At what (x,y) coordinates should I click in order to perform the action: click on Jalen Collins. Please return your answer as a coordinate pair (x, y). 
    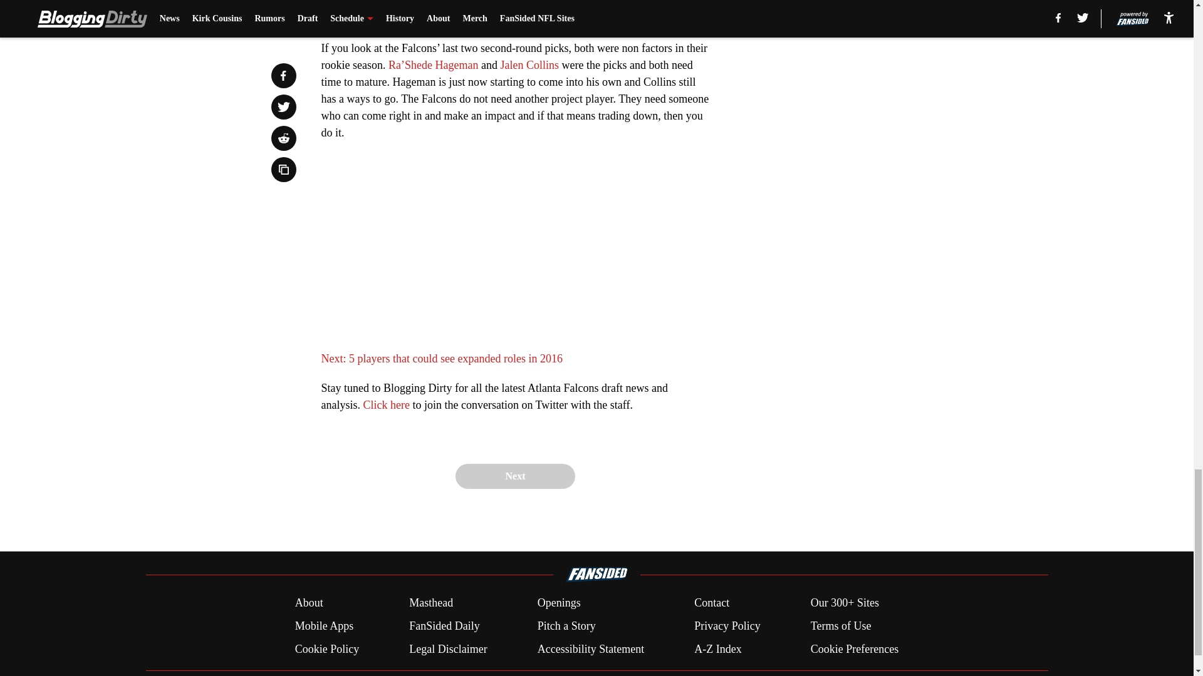
    Looking at the image, I should click on (529, 65).